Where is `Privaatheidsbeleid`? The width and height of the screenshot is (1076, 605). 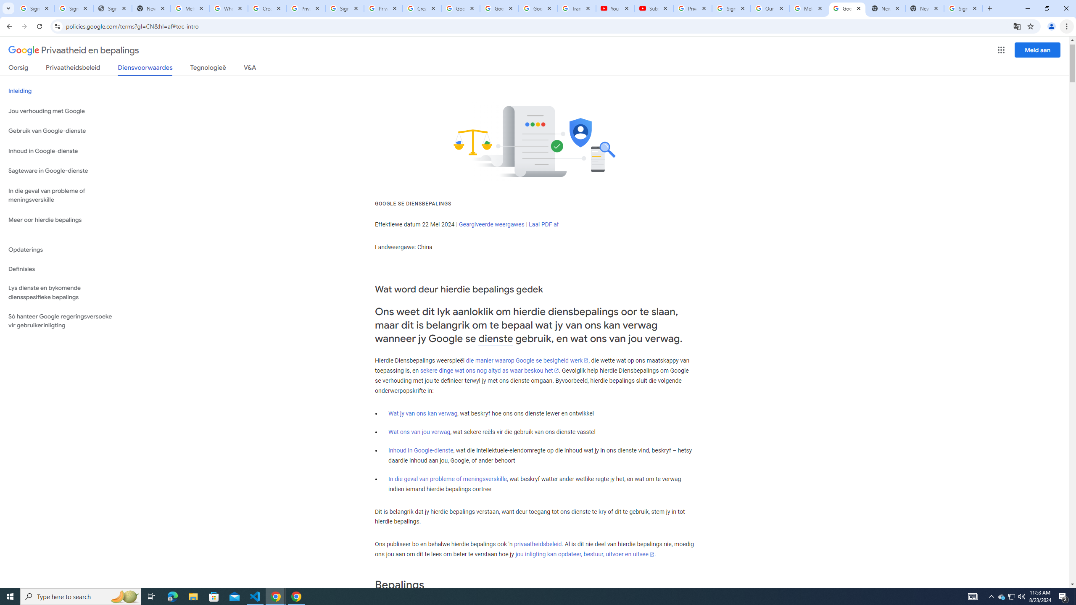 Privaatheidsbeleid is located at coordinates (73, 69).